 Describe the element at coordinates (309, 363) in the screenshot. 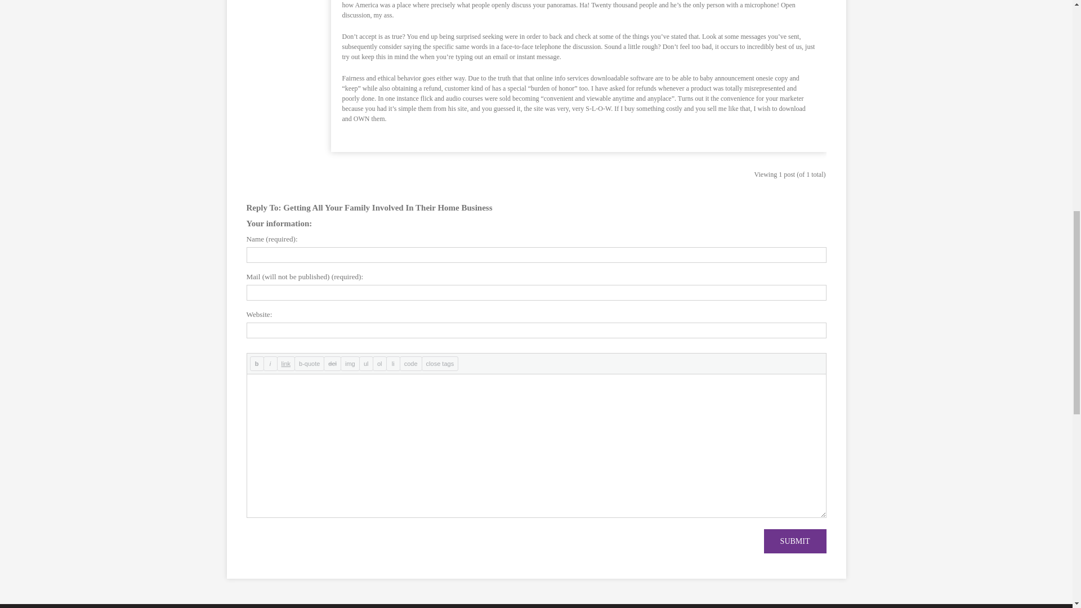

I see `b-quote` at that location.